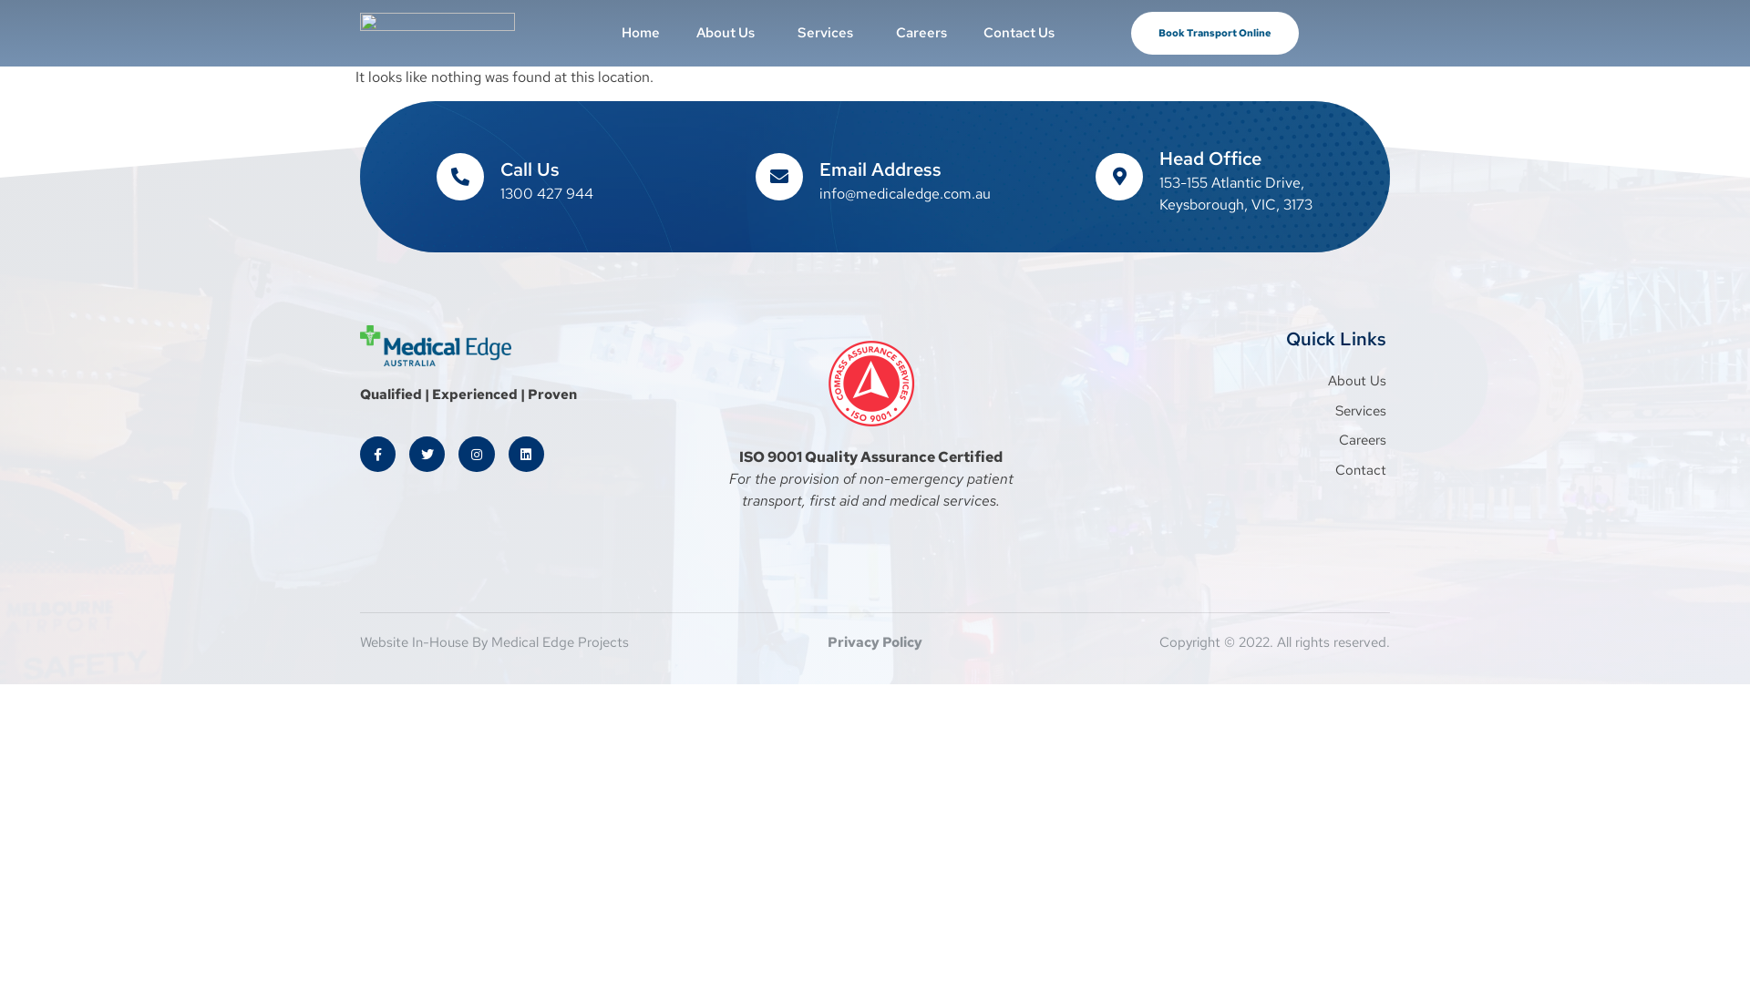 This screenshot has height=984, width=1750. What do you see at coordinates (1220, 412) in the screenshot?
I see `Services` at bounding box center [1220, 412].